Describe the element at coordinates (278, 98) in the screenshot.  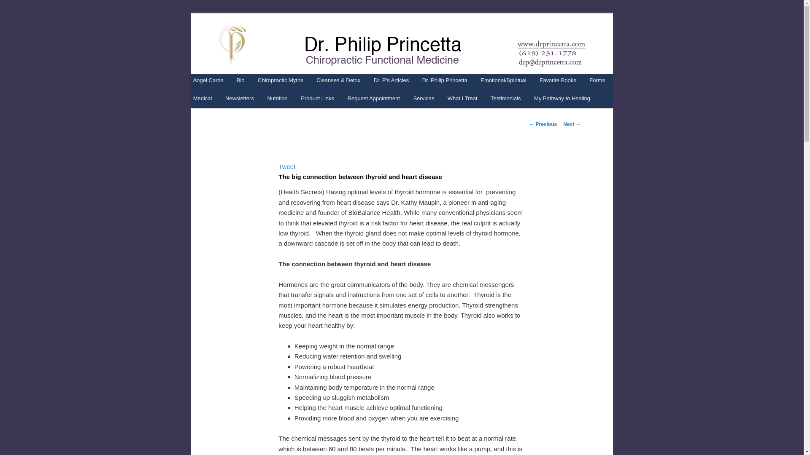
I see `Nutrition` at that location.